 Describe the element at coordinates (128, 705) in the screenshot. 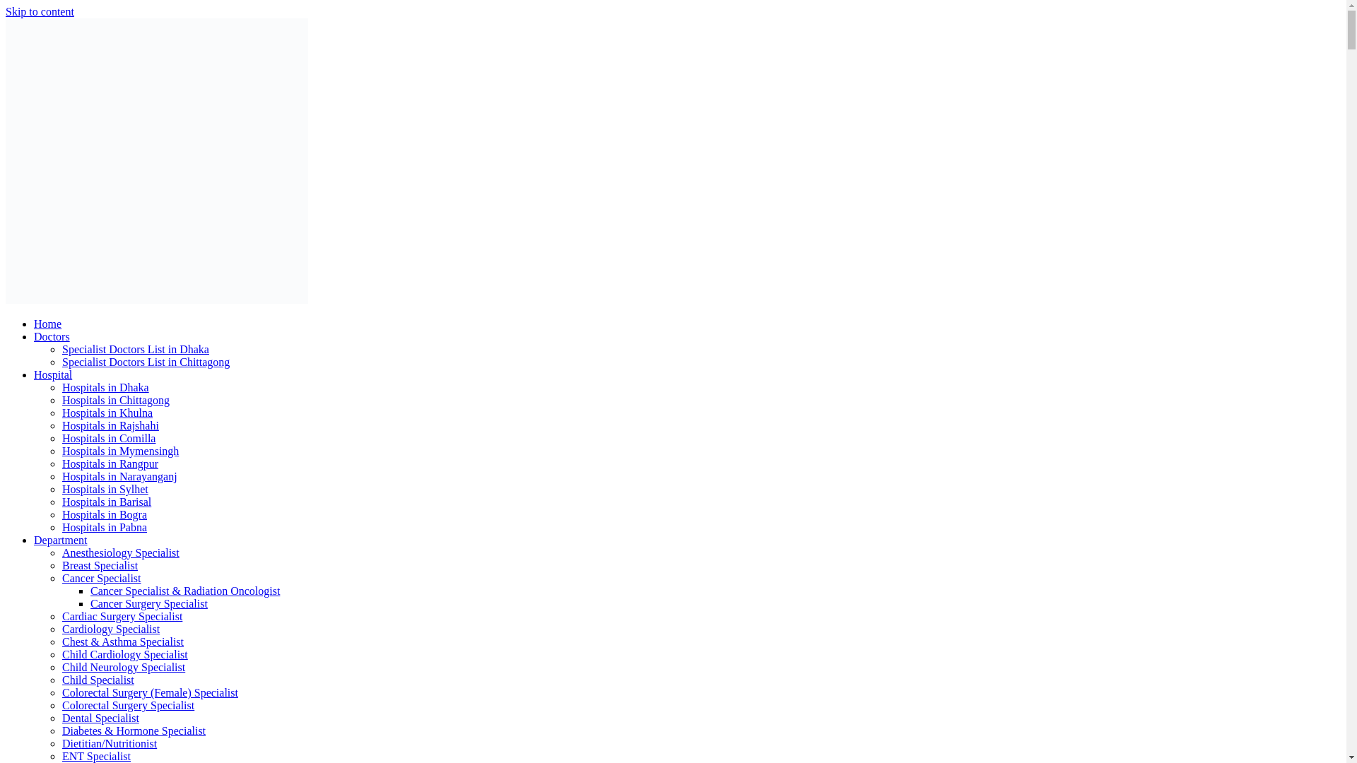

I see `Colorectal Surgery Specialist` at that location.